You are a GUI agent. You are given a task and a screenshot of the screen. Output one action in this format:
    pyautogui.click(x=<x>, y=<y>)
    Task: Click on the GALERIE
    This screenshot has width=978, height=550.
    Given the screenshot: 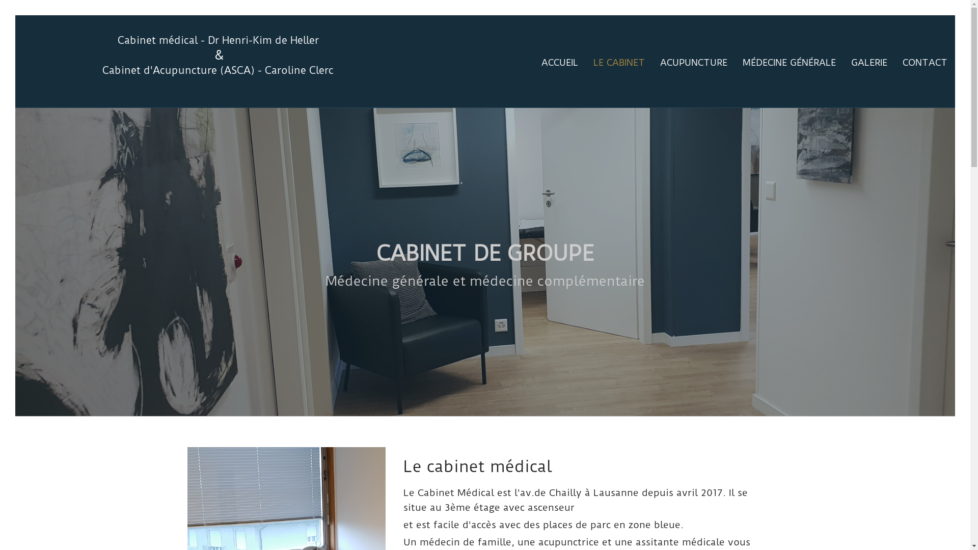 What is the action you would take?
    pyautogui.click(x=869, y=63)
    